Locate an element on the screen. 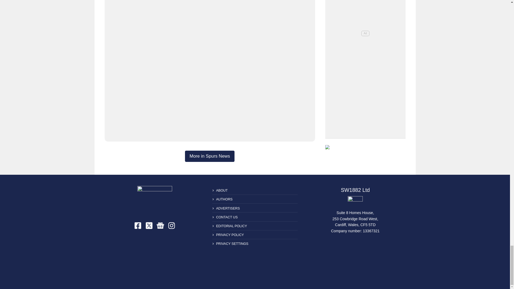 The height and width of the screenshot is (289, 514). More in Spurs News is located at coordinates (210, 156).